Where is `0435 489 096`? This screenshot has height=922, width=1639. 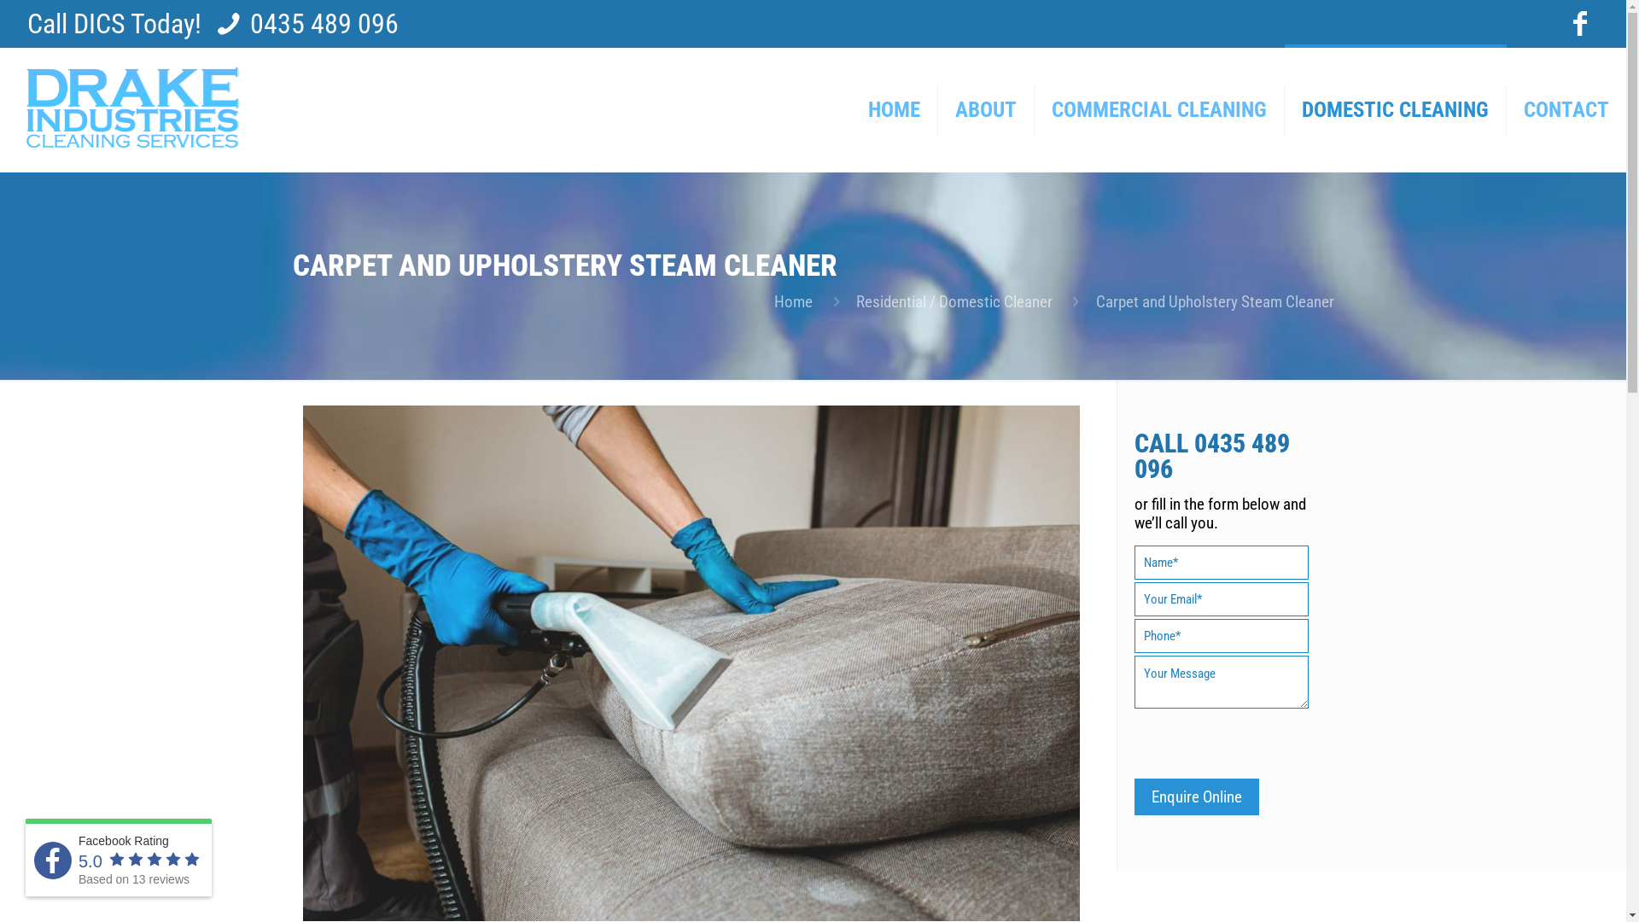 0435 489 096 is located at coordinates (1212, 456).